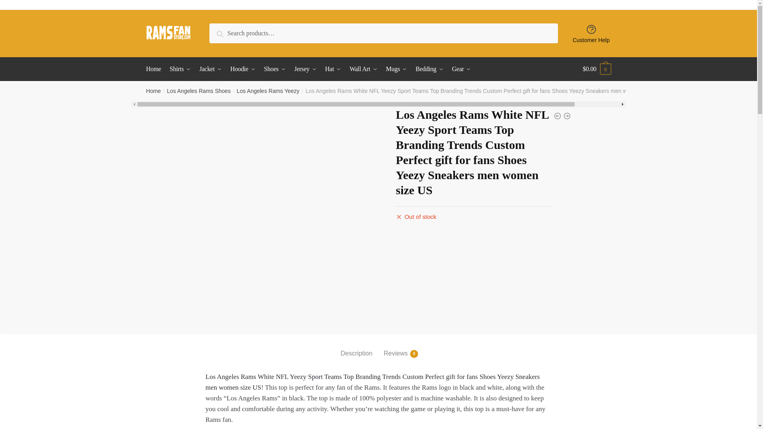  I want to click on Customer Help, so click(591, 33).